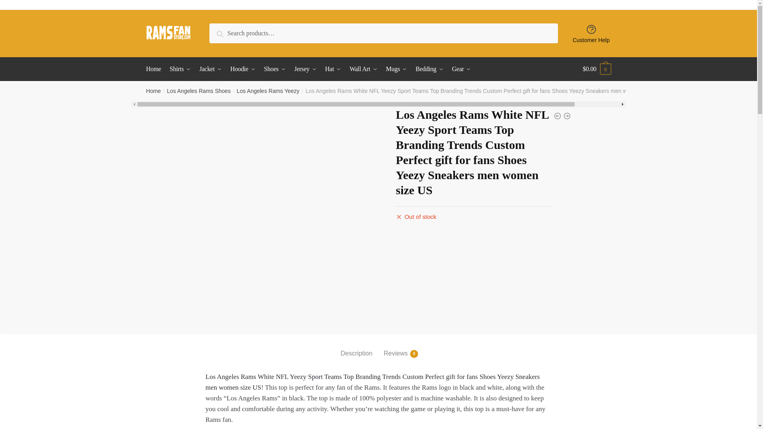  I want to click on Customer Help, so click(591, 33).